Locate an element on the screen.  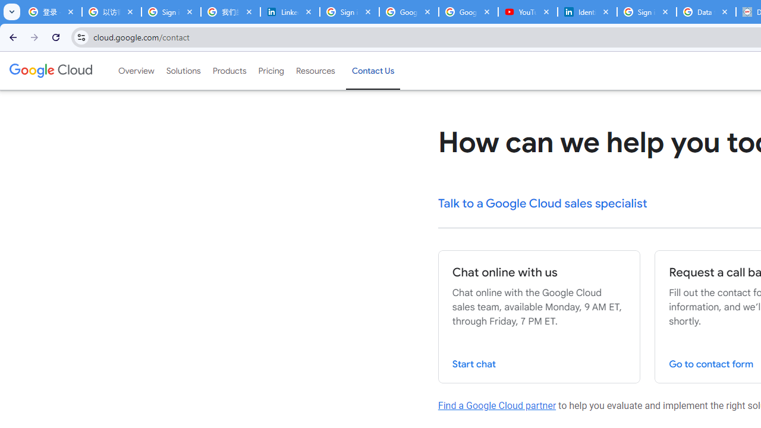
Products is located at coordinates (229, 71).